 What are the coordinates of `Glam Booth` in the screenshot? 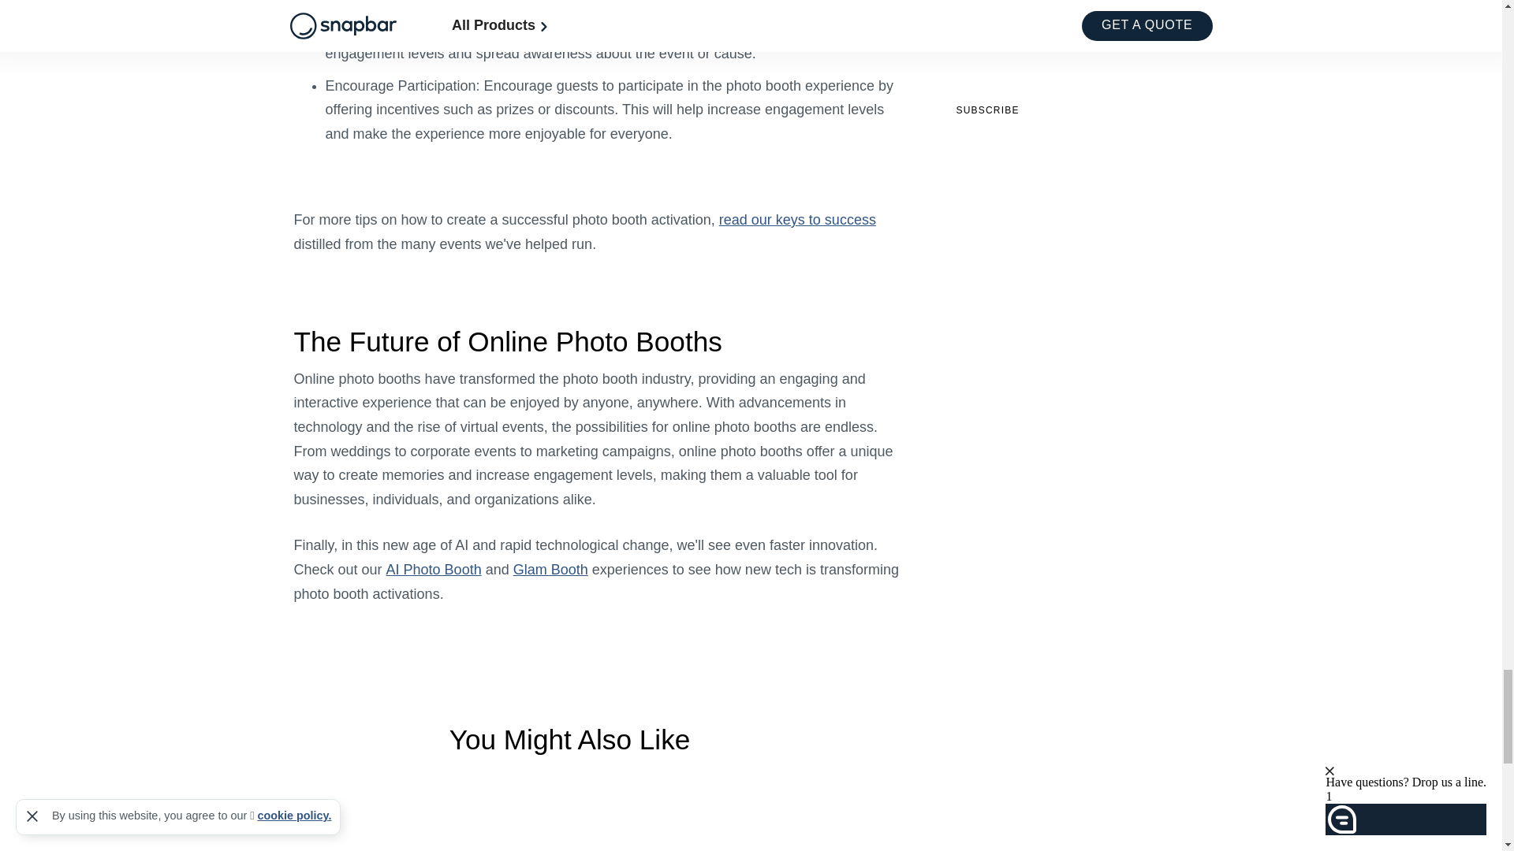 It's located at (550, 569).